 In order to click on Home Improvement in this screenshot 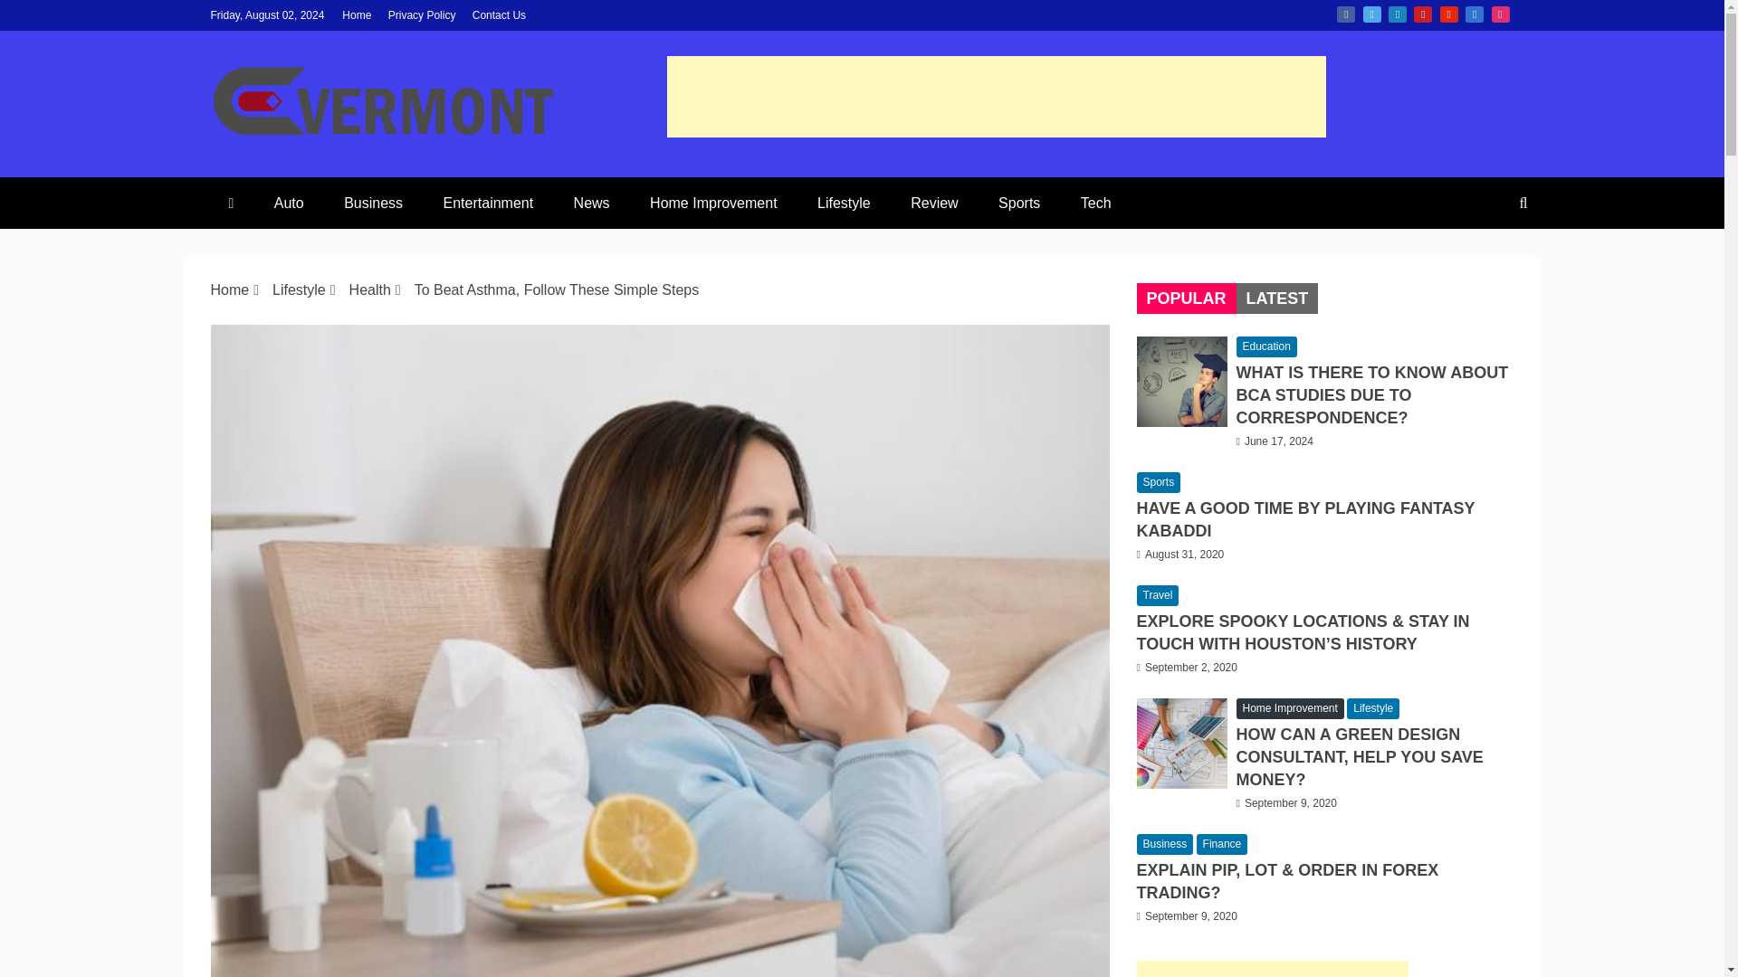, I will do `click(713, 203)`.